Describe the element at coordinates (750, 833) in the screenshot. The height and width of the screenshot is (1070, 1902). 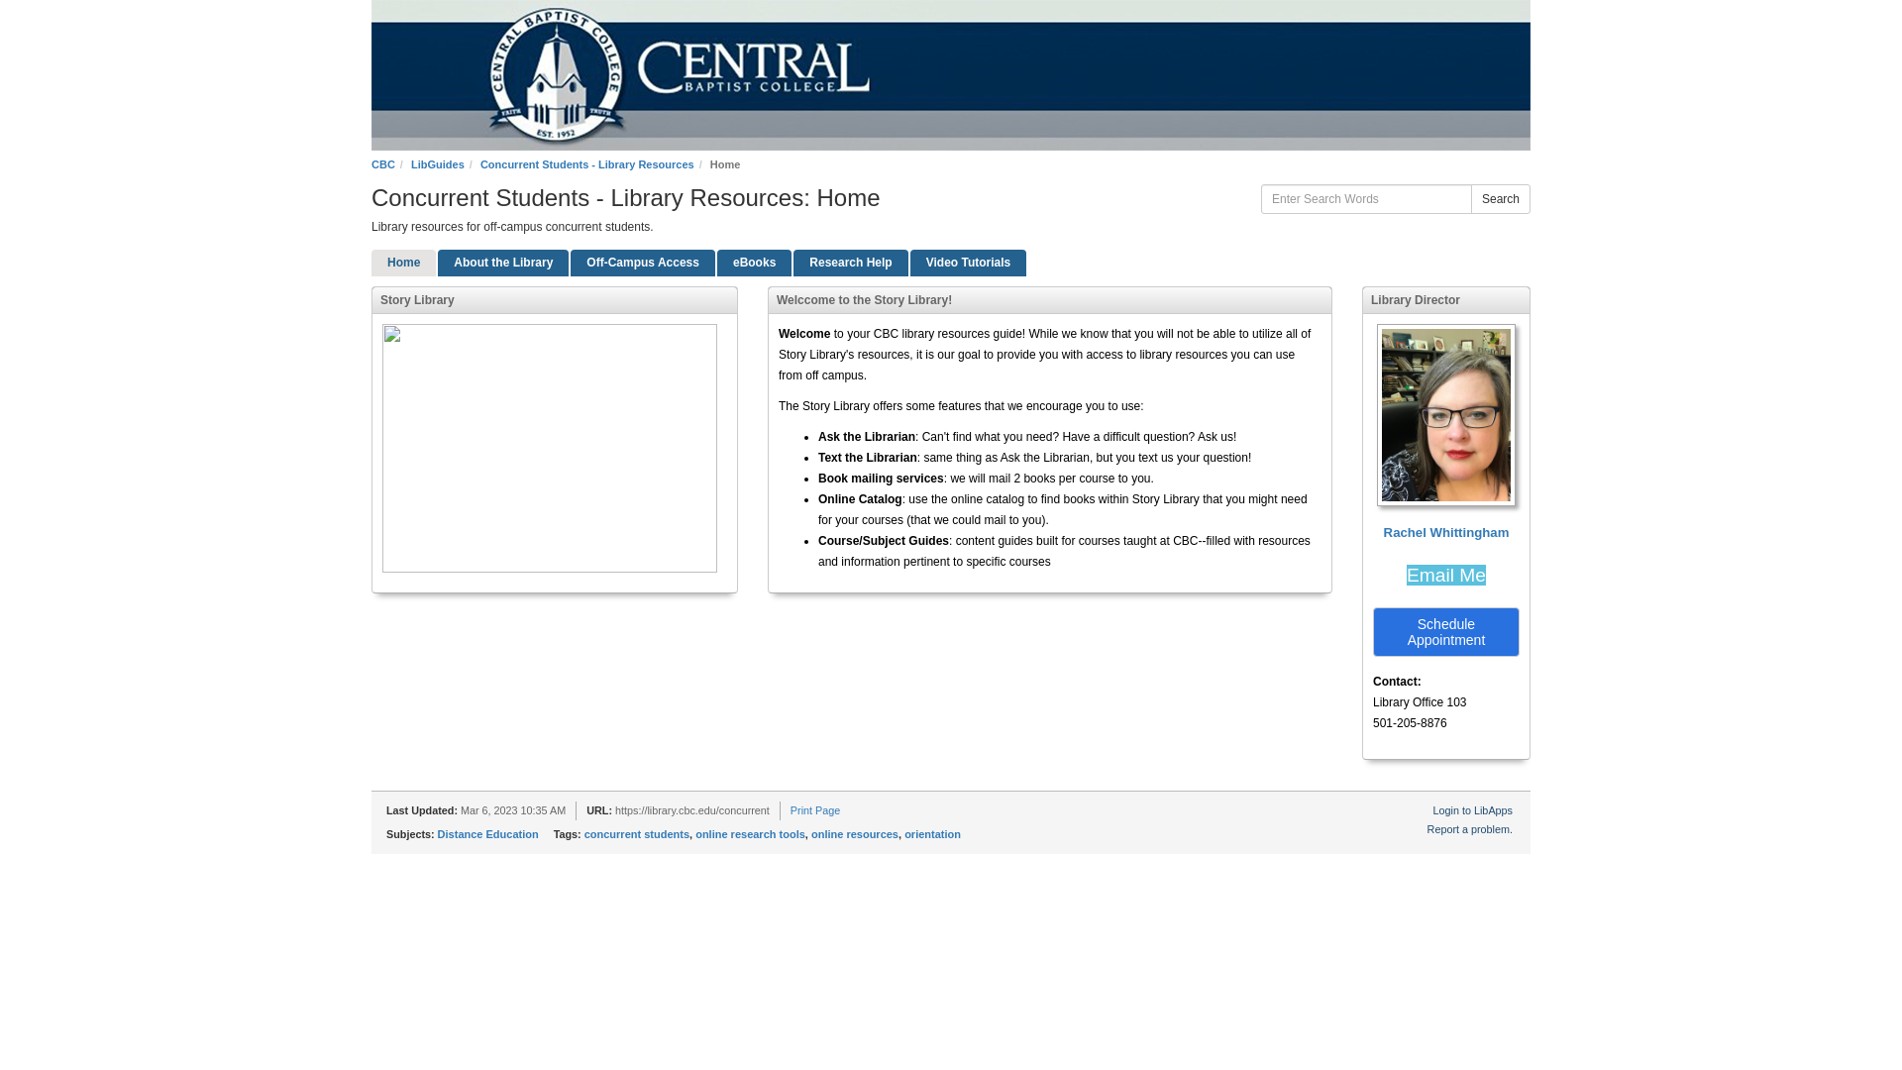
I see `online research tools` at that location.